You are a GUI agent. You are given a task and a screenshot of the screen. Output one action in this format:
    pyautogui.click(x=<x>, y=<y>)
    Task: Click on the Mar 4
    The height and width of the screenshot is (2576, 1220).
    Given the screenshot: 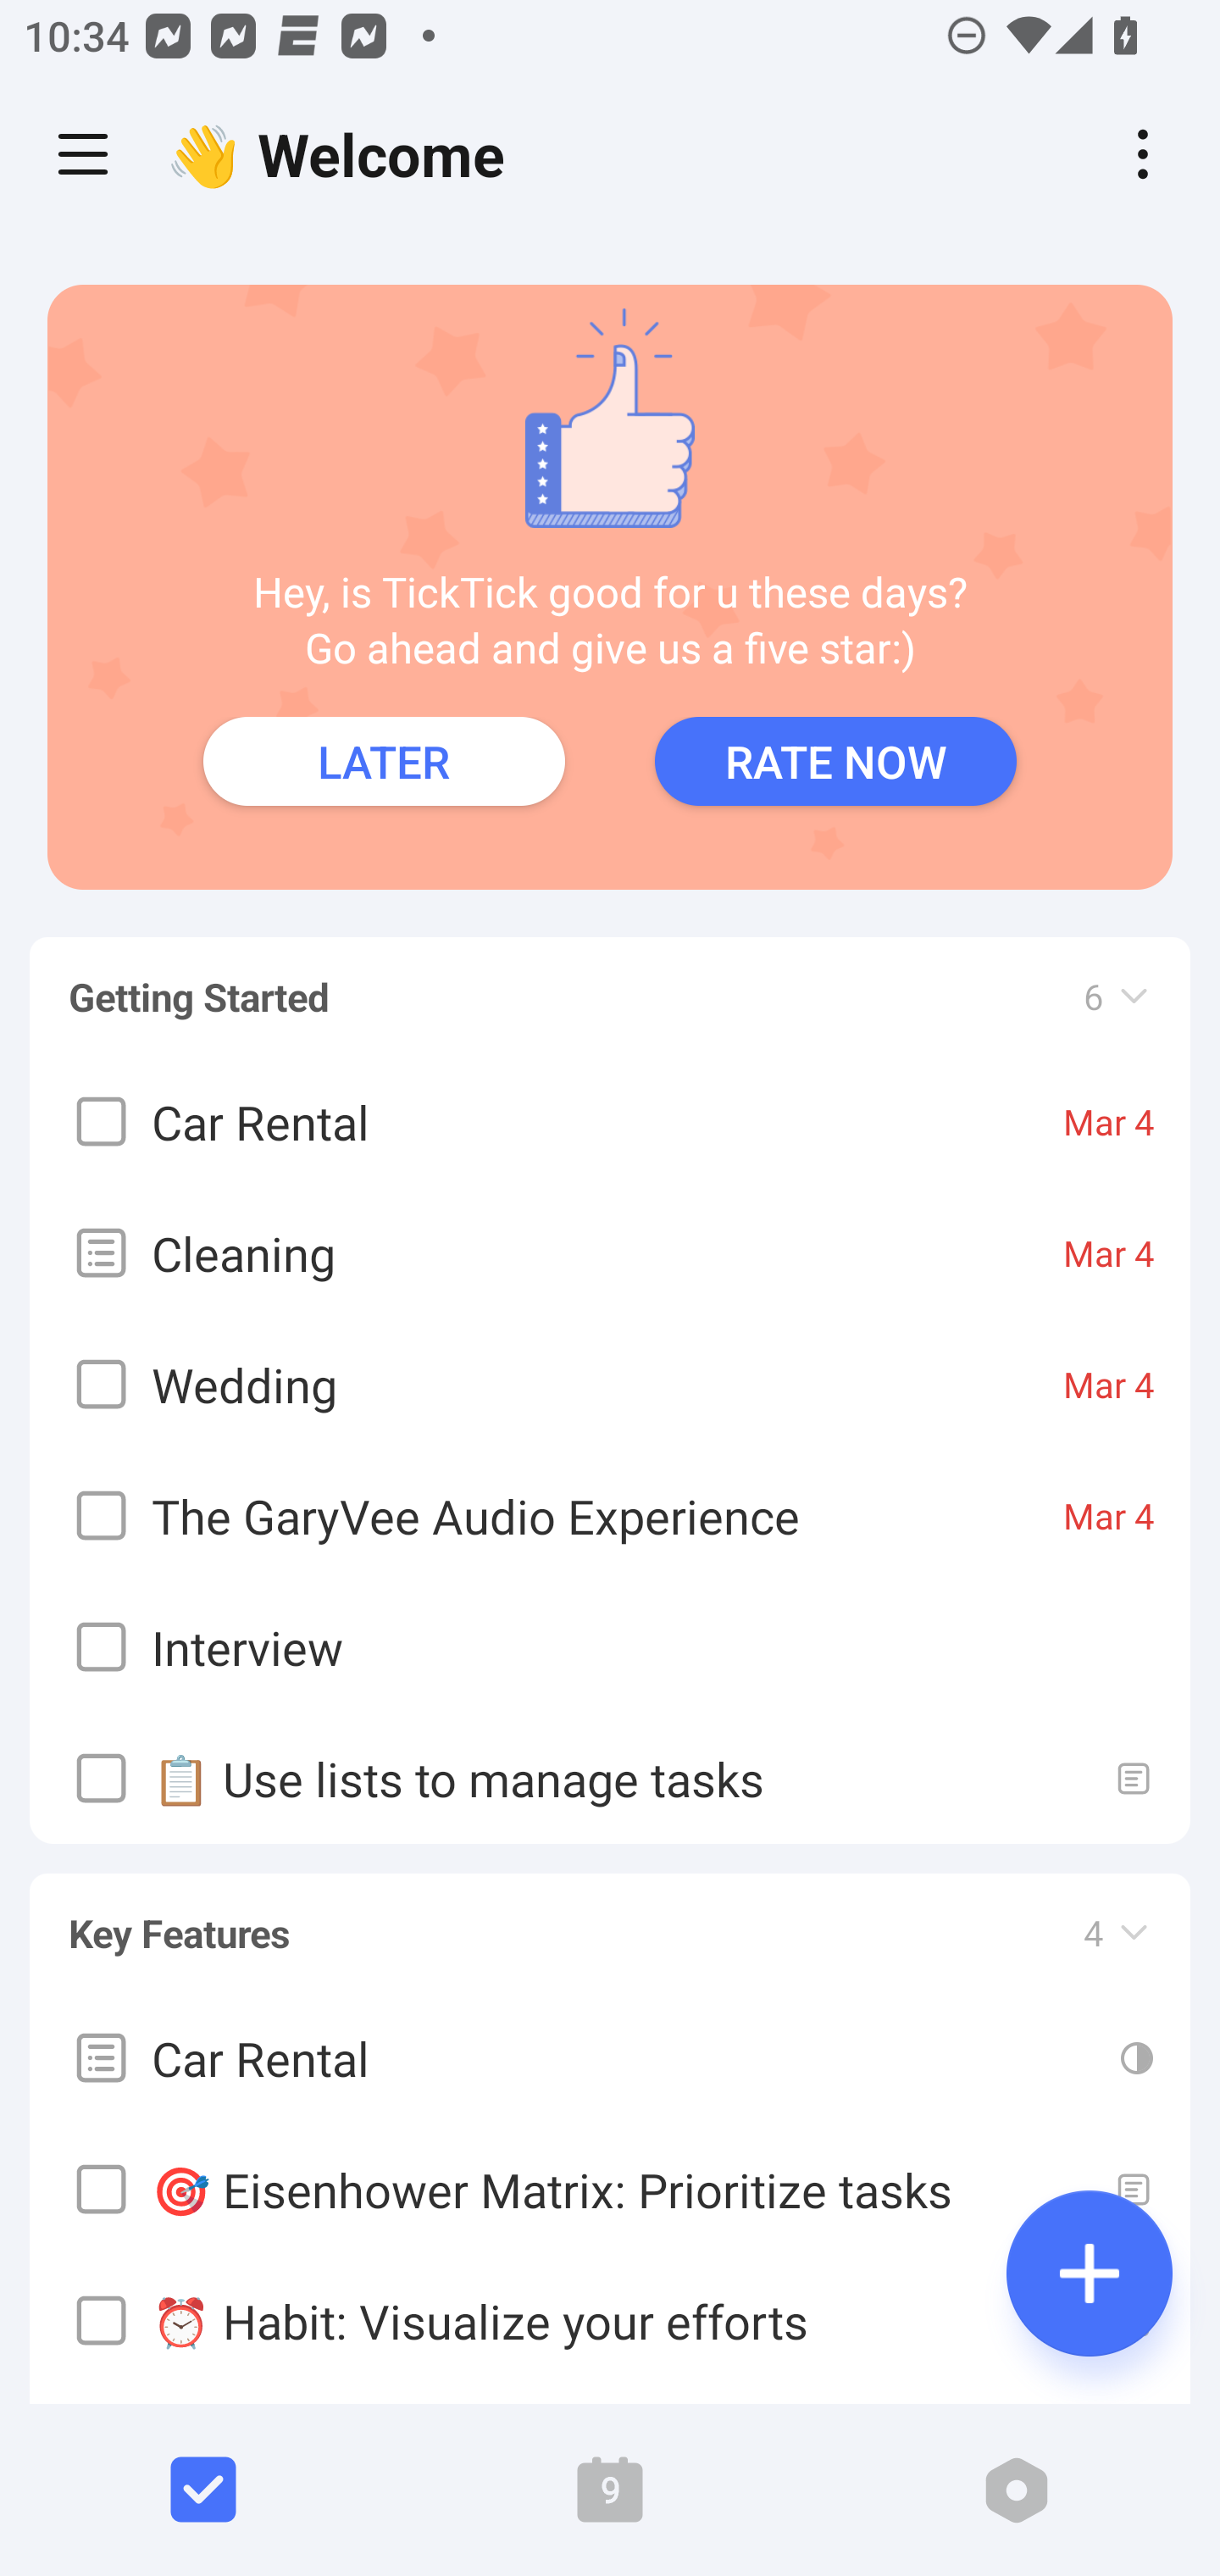 What is the action you would take?
    pyautogui.click(x=1109, y=1385)
    